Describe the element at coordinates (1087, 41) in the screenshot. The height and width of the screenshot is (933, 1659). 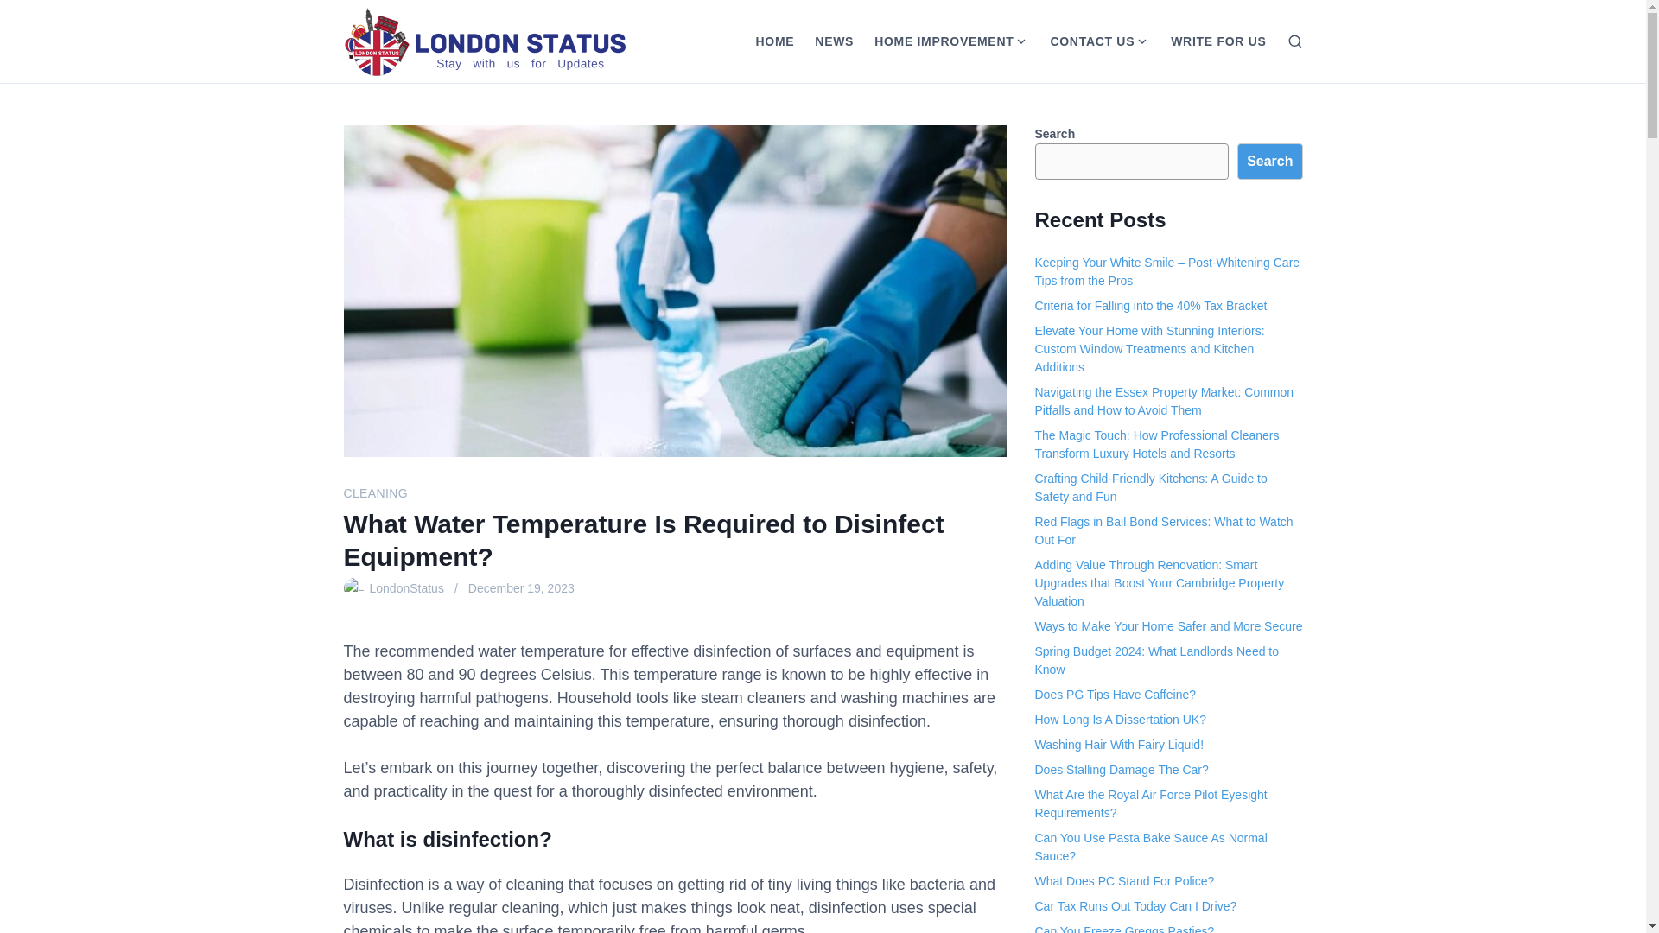
I see `CONTACT US` at that location.